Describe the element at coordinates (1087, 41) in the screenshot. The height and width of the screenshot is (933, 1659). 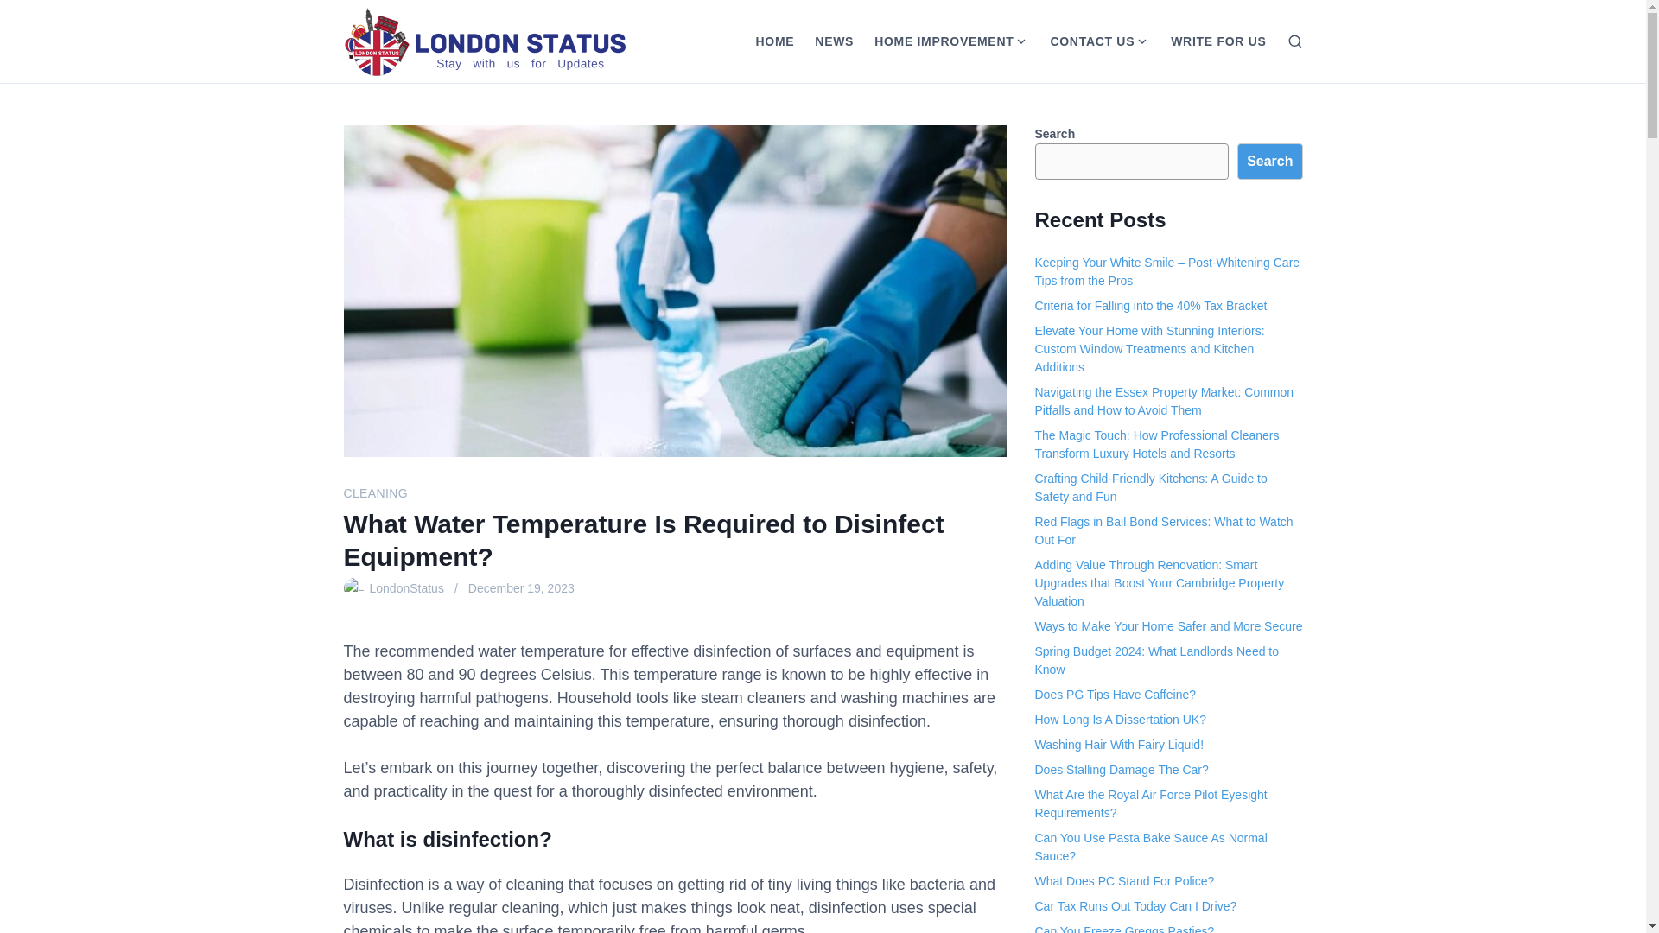
I see `CONTACT US` at that location.